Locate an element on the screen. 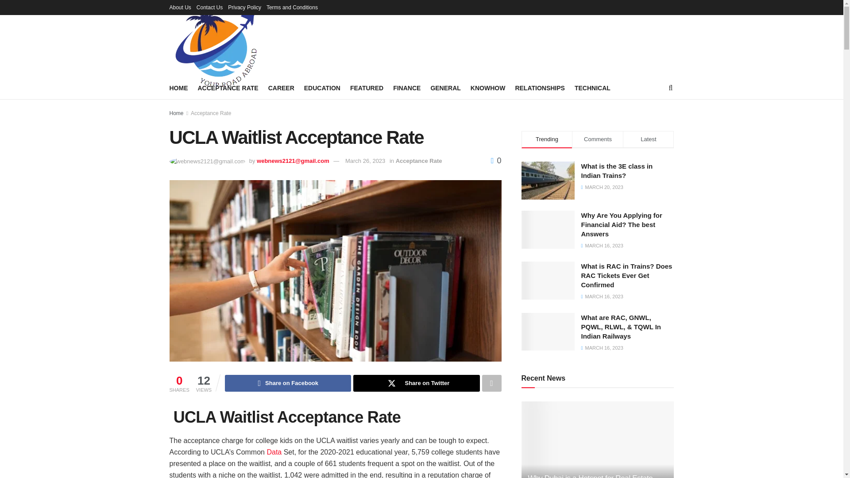  Acceptance Rate is located at coordinates (419, 161).